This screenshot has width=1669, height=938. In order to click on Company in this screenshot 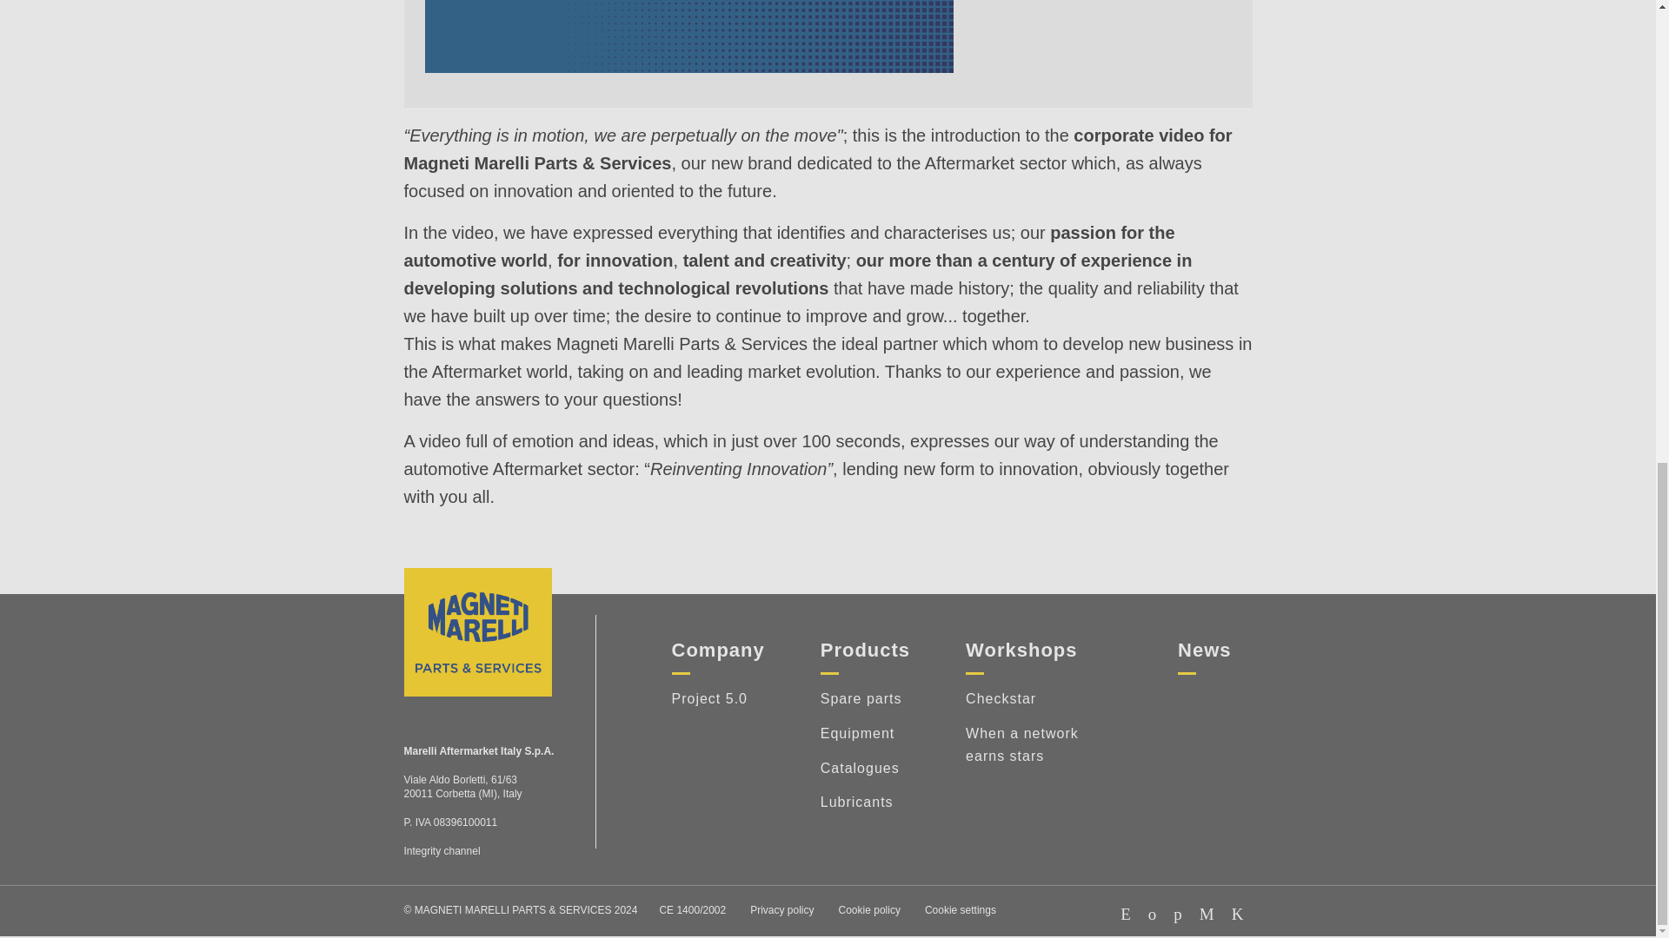, I will do `click(717, 650)`.